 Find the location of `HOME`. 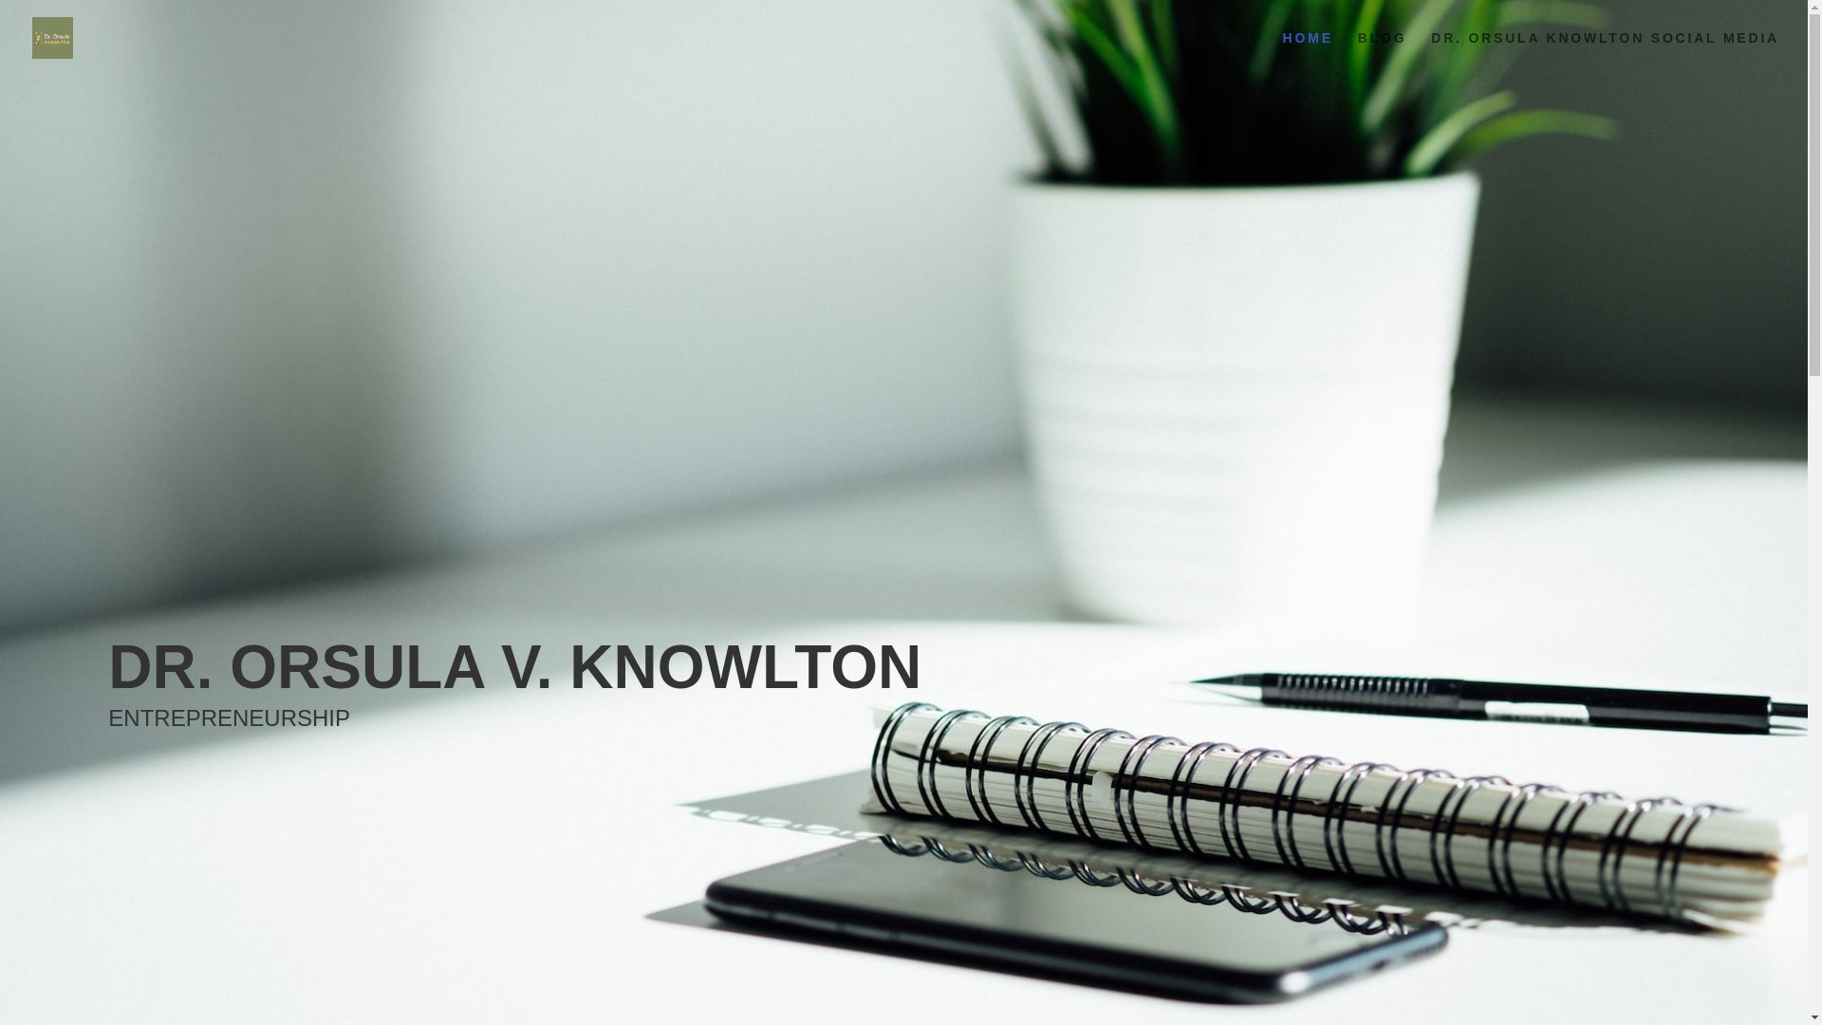

HOME is located at coordinates (1308, 53).